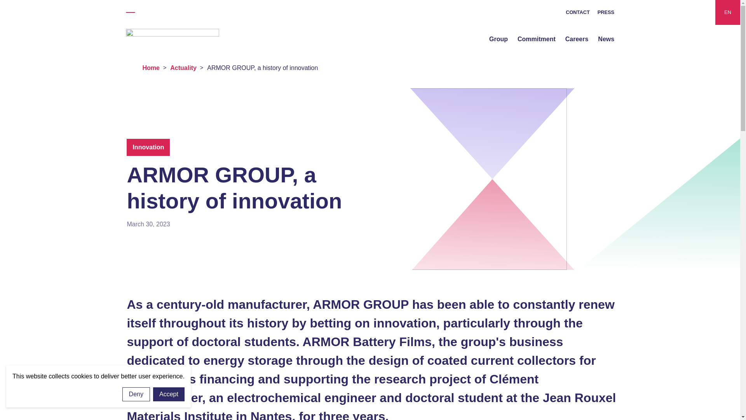 Image resolution: width=746 pixels, height=420 pixels. Describe the element at coordinates (605, 12) in the screenshot. I see `PRESS` at that location.